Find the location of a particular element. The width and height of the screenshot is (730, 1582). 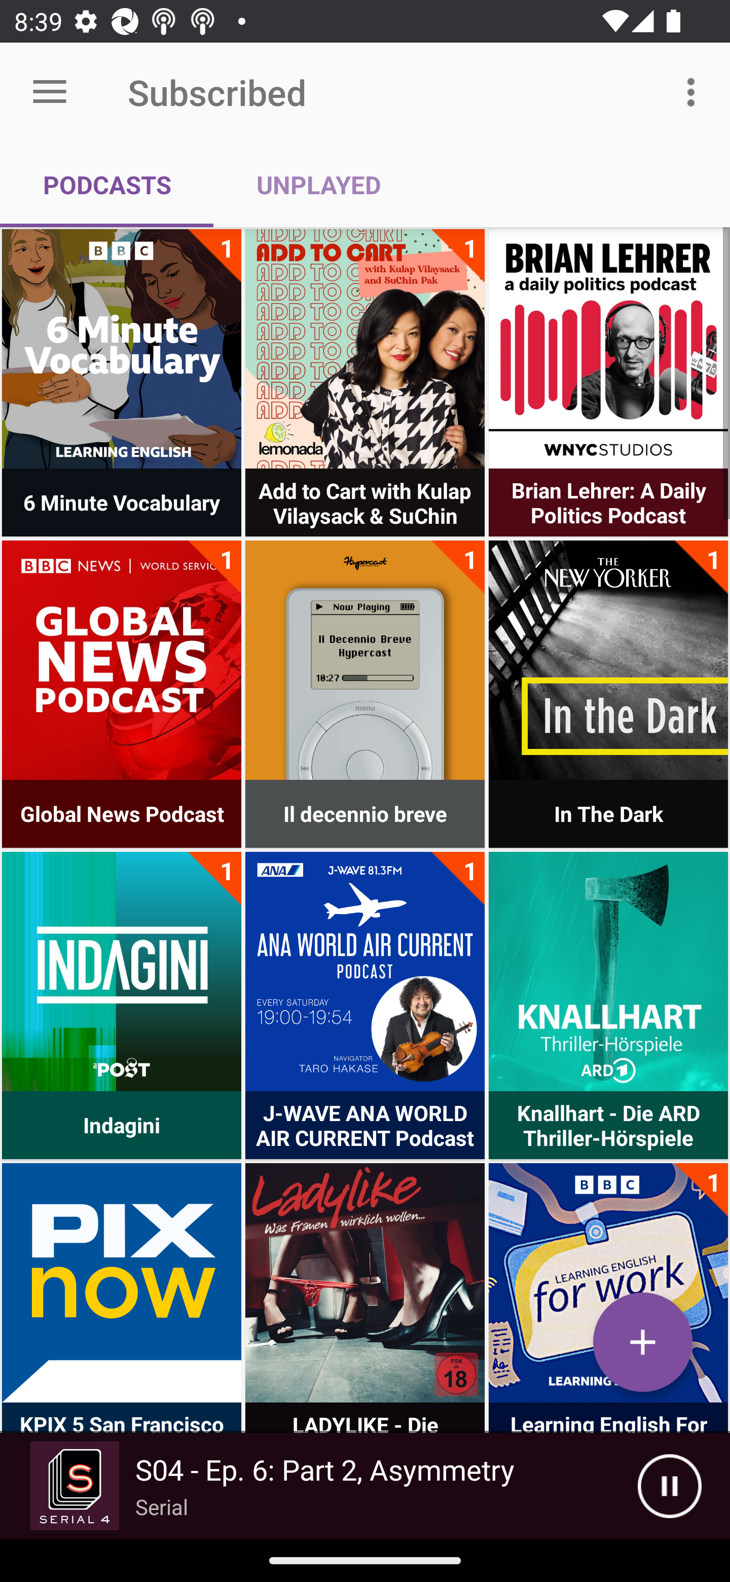

Brian Lehrer: A Daily Politics Podcast is located at coordinates (608, 349).